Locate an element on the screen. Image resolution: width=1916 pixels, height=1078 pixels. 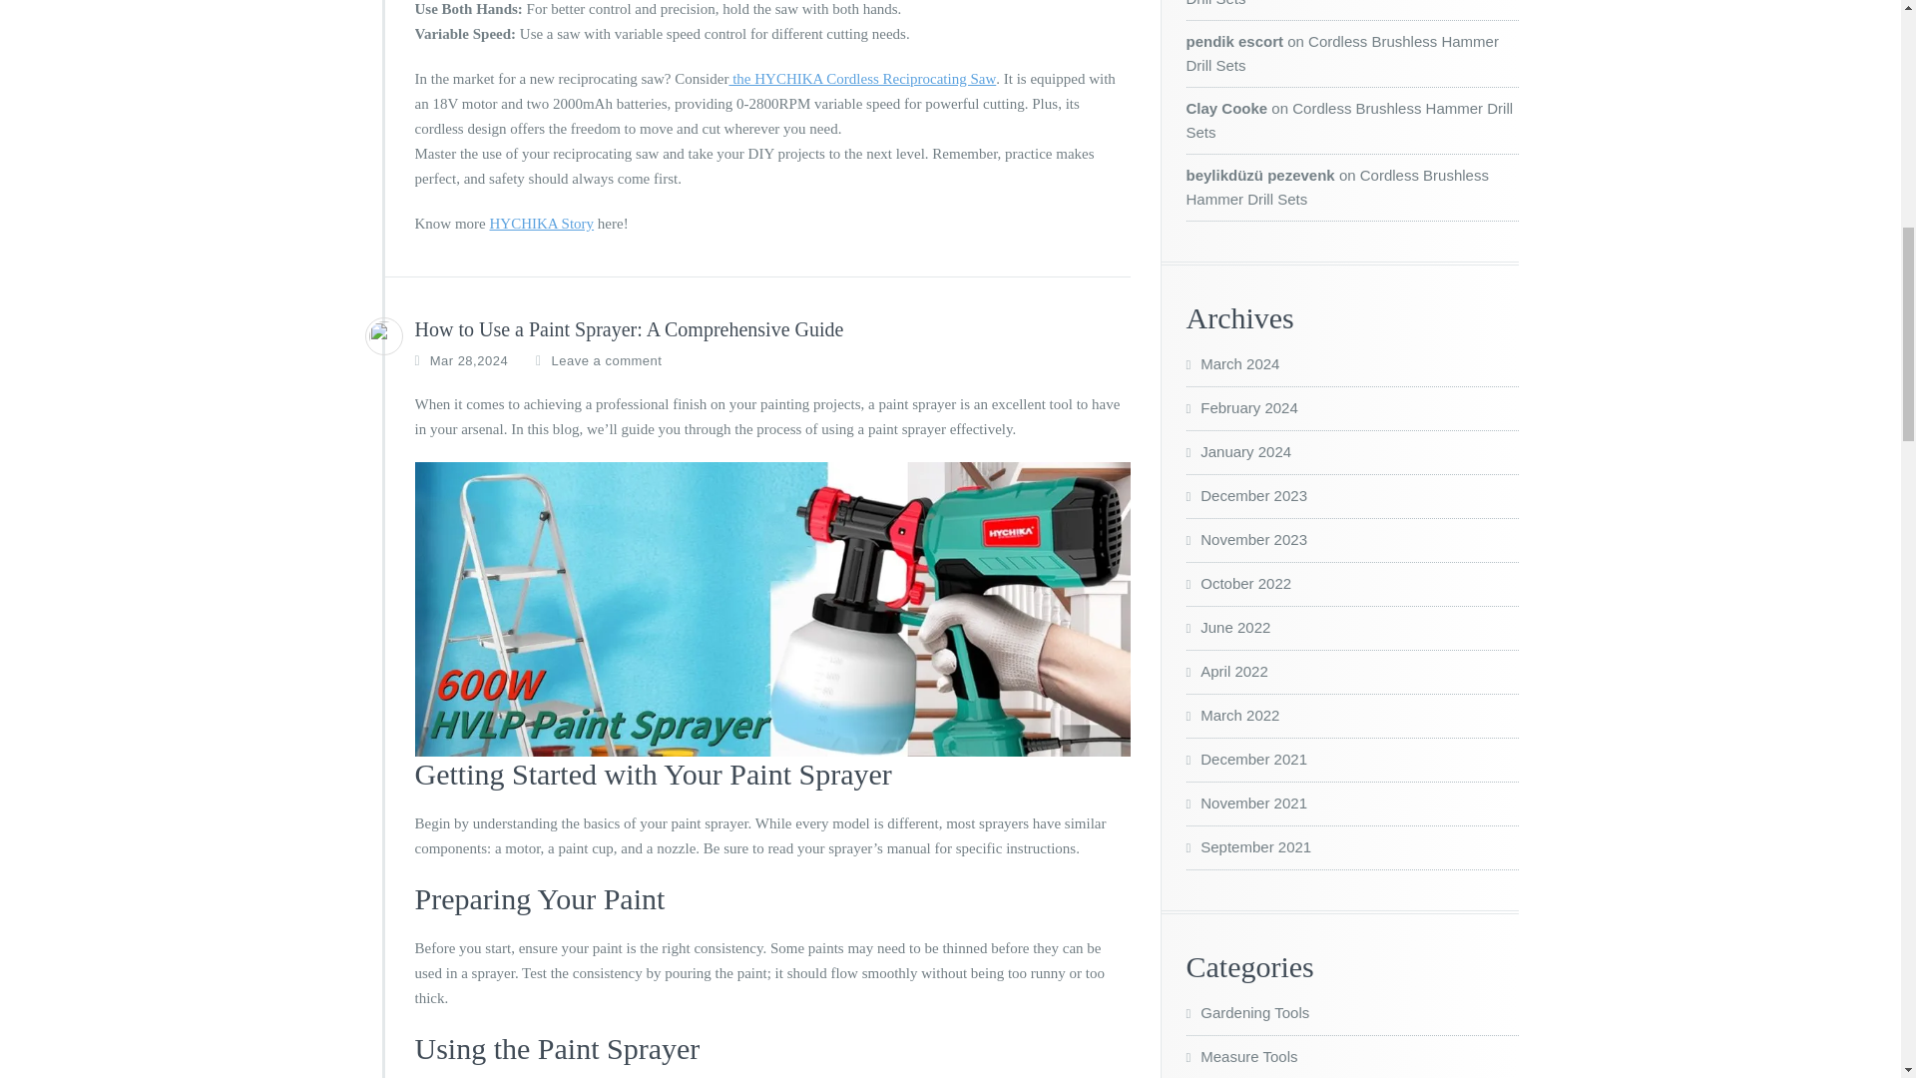
Mar 28,2024 is located at coordinates (469, 361).